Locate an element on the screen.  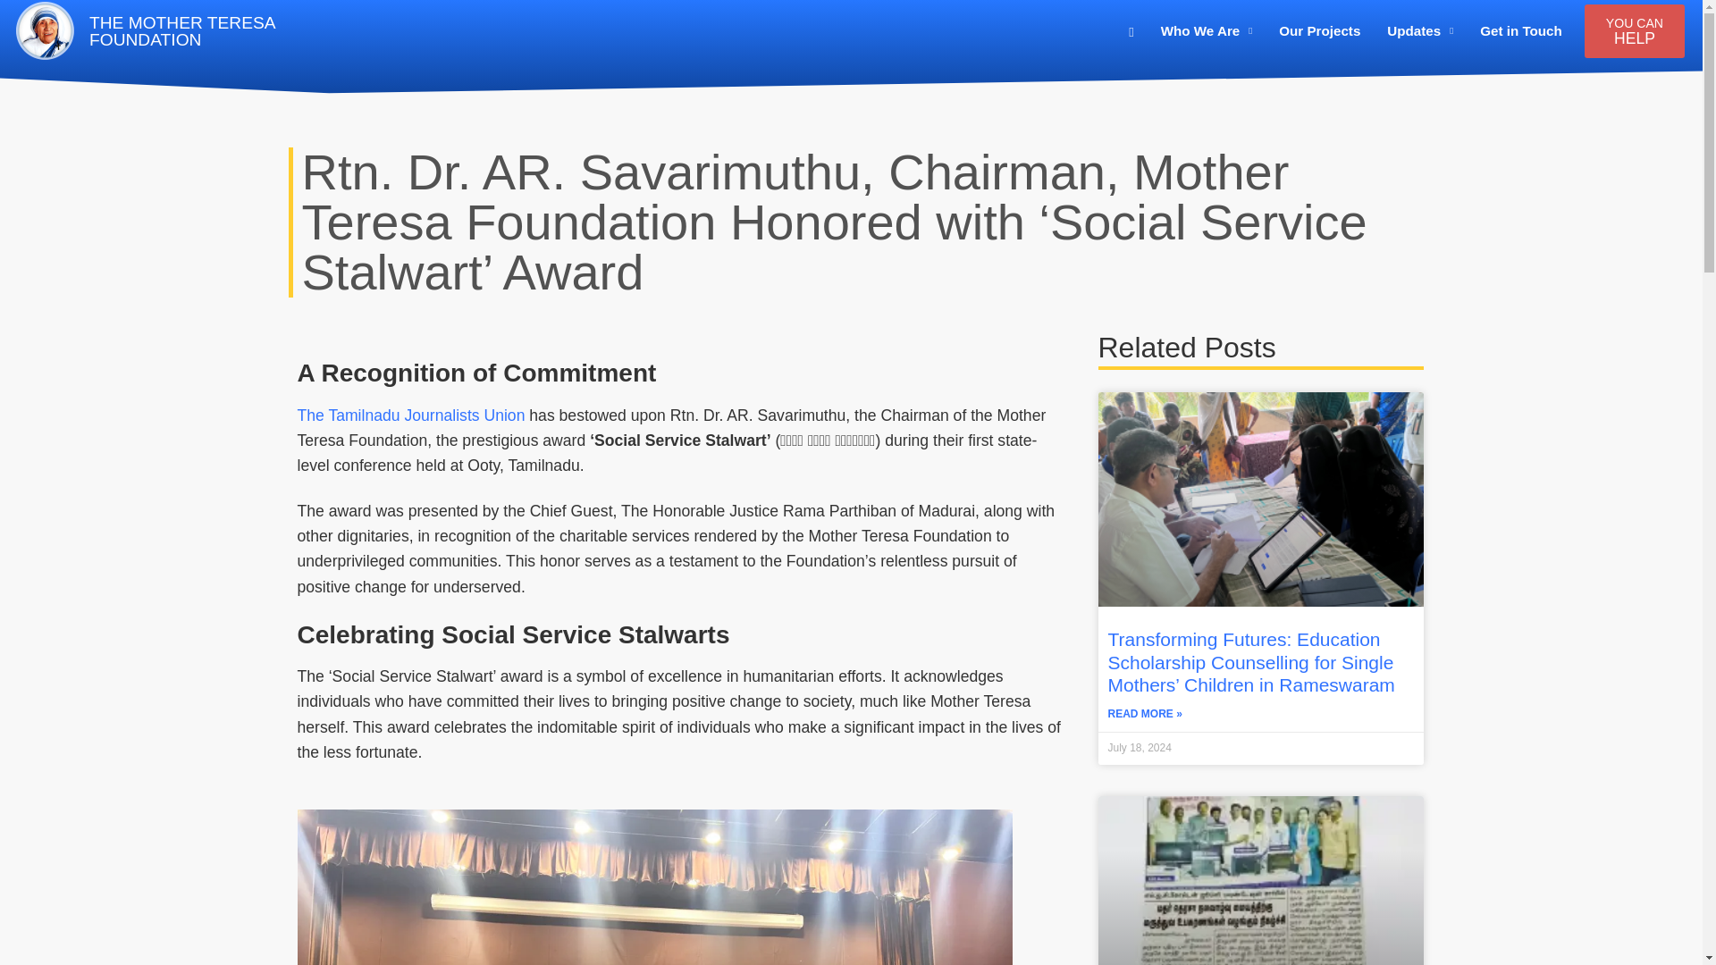
Updates is located at coordinates (1521, 21).